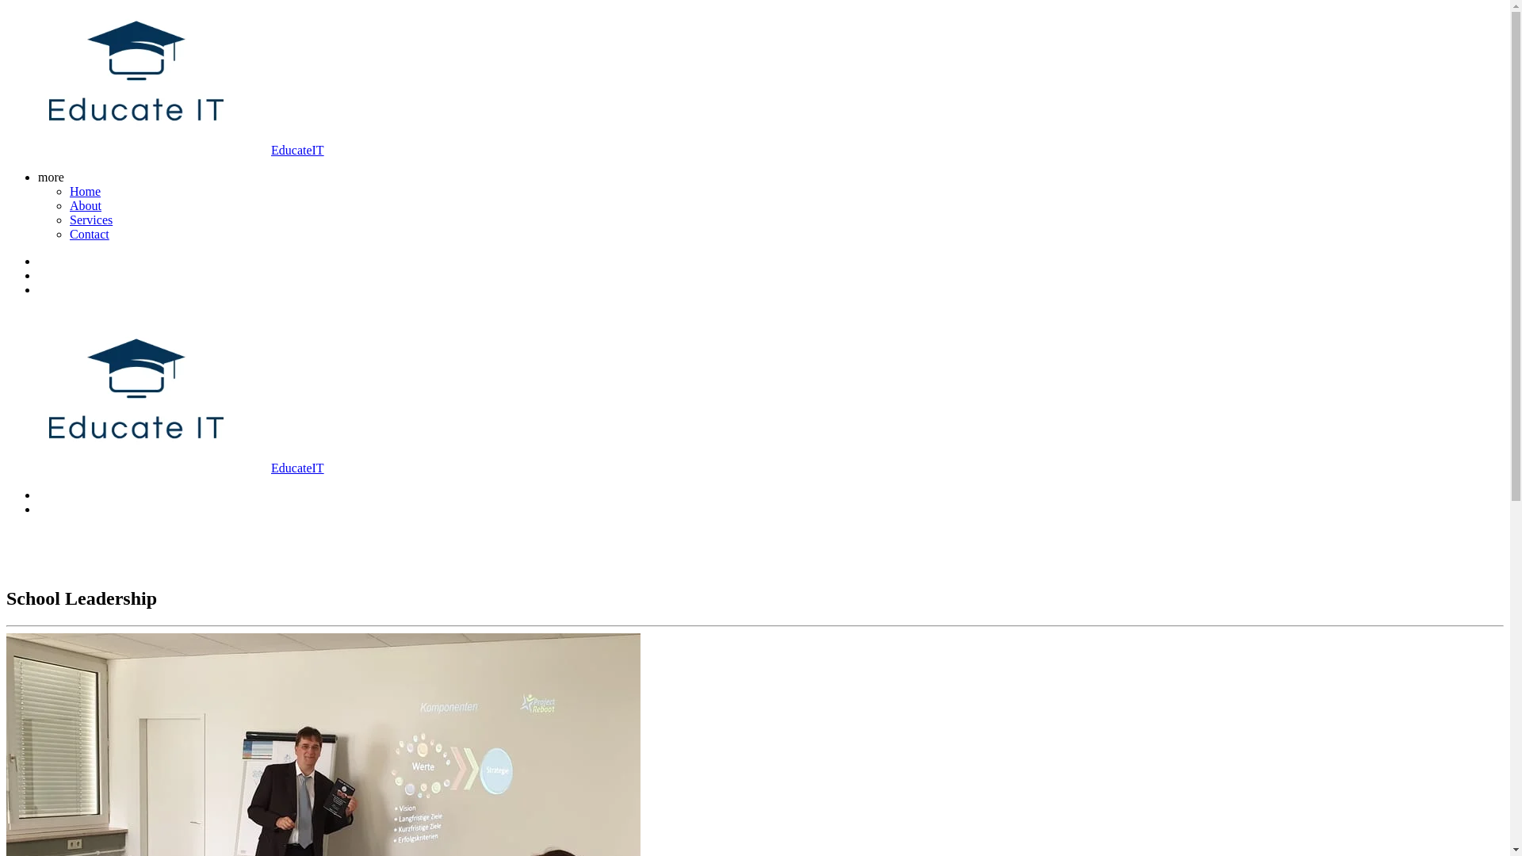 Image resolution: width=1522 pixels, height=856 pixels. I want to click on  , so click(40, 276).